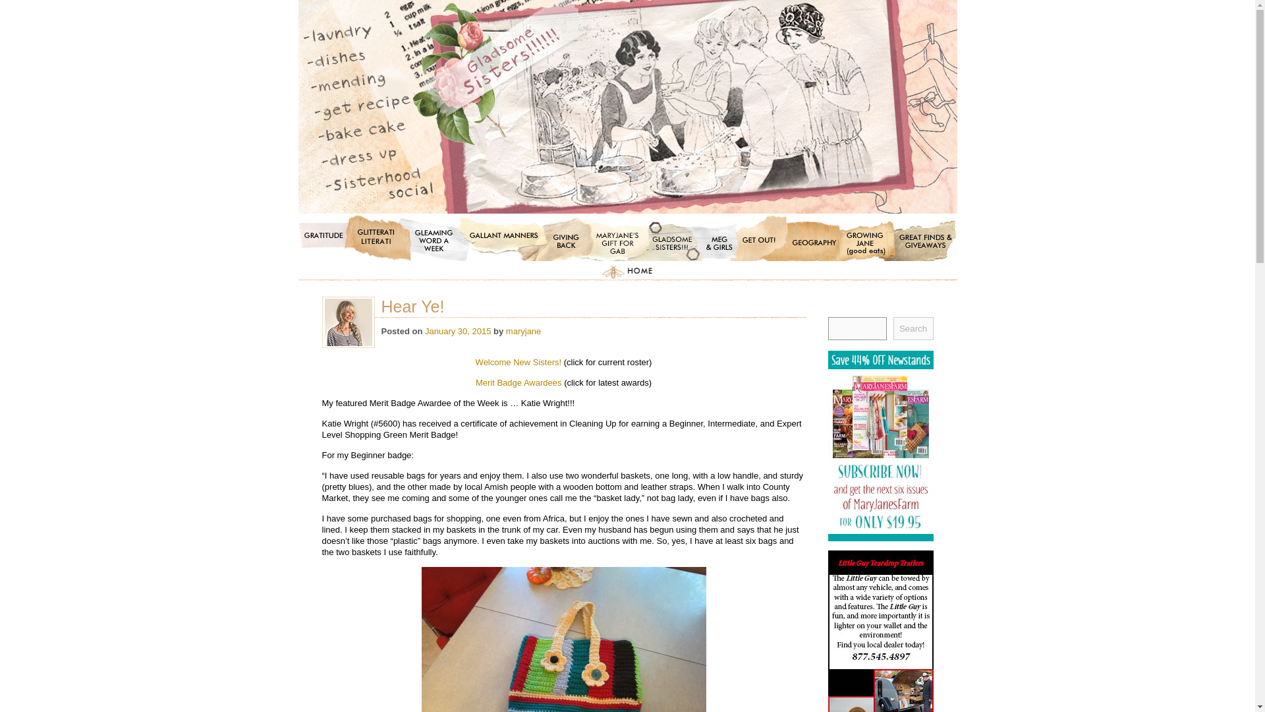  What do you see at coordinates (519, 363) in the screenshot?
I see `Welcome New Sisters!` at bounding box center [519, 363].